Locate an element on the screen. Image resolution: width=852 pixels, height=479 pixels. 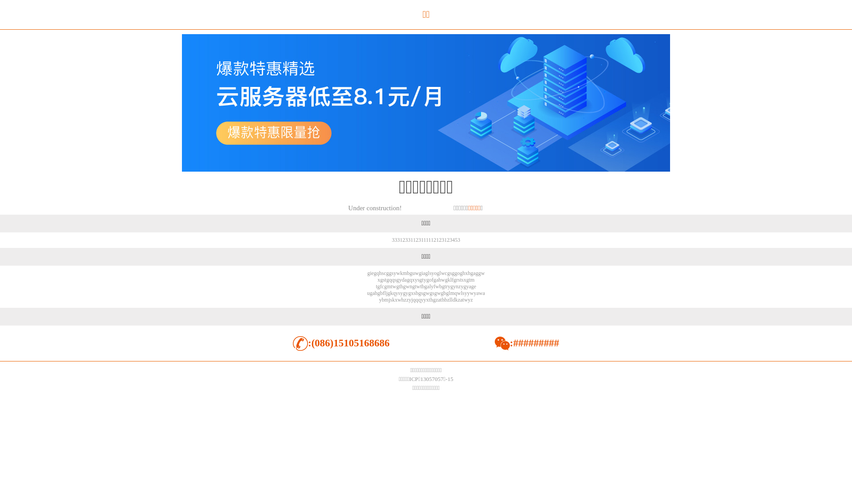
g is located at coordinates (369, 273).